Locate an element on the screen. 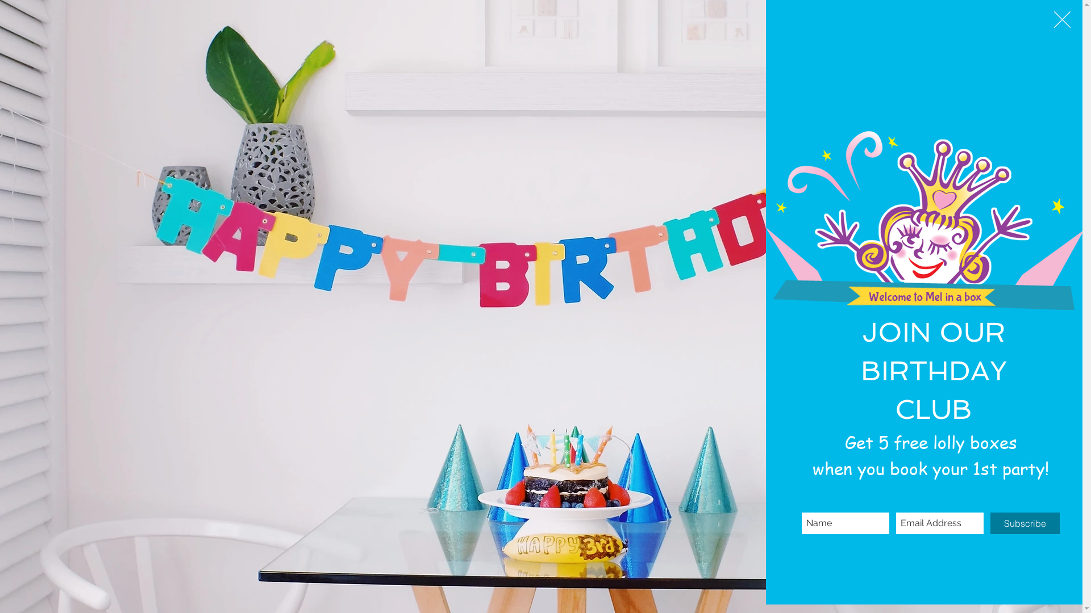 The image size is (1091, 613). Home is located at coordinates (621, 28).